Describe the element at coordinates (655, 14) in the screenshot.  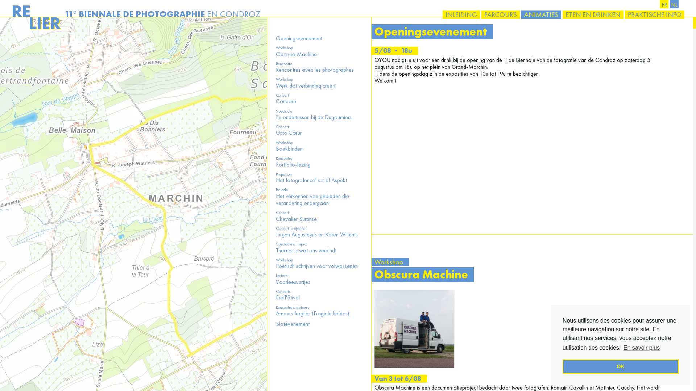
I see `PRAKTISCHE INFO` at that location.